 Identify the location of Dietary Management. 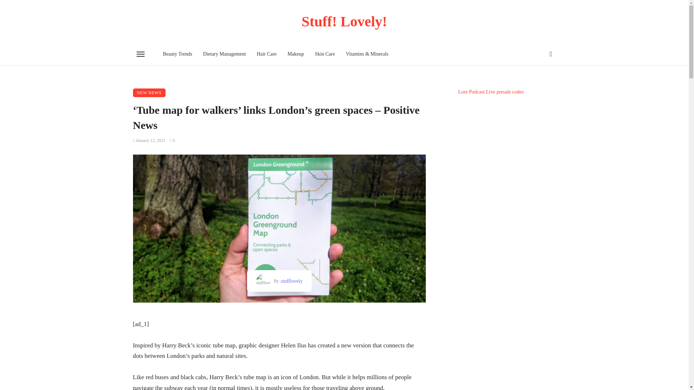
(224, 54).